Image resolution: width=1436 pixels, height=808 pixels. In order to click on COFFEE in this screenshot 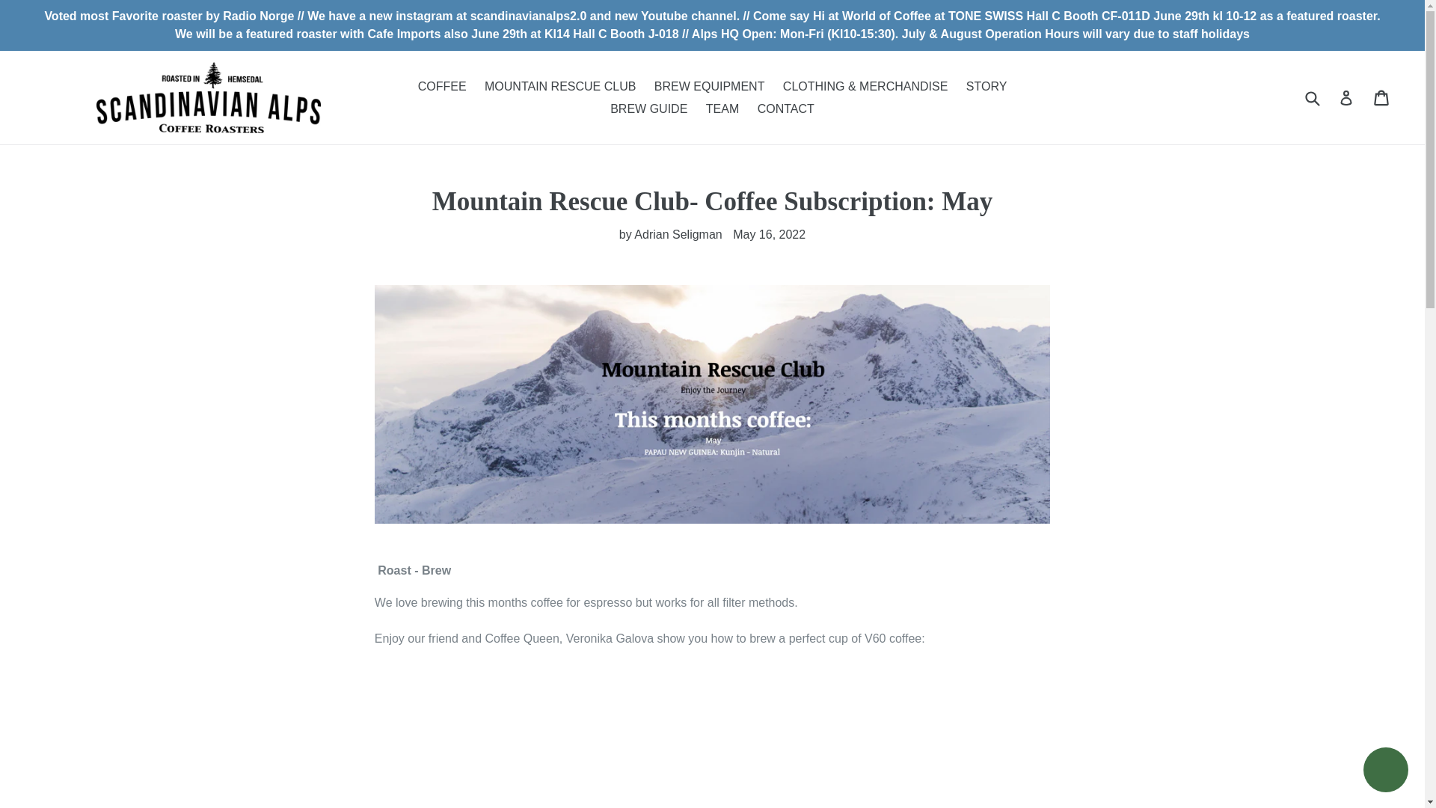, I will do `click(442, 85)`.